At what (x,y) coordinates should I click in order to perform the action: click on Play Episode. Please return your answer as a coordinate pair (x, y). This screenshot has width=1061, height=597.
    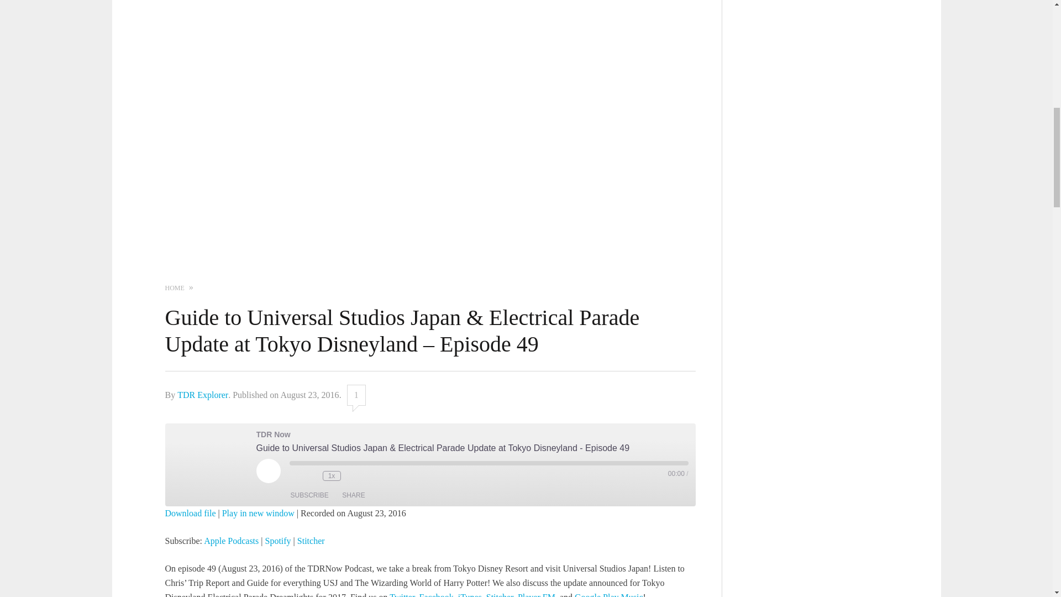
    Looking at the image, I should click on (269, 471).